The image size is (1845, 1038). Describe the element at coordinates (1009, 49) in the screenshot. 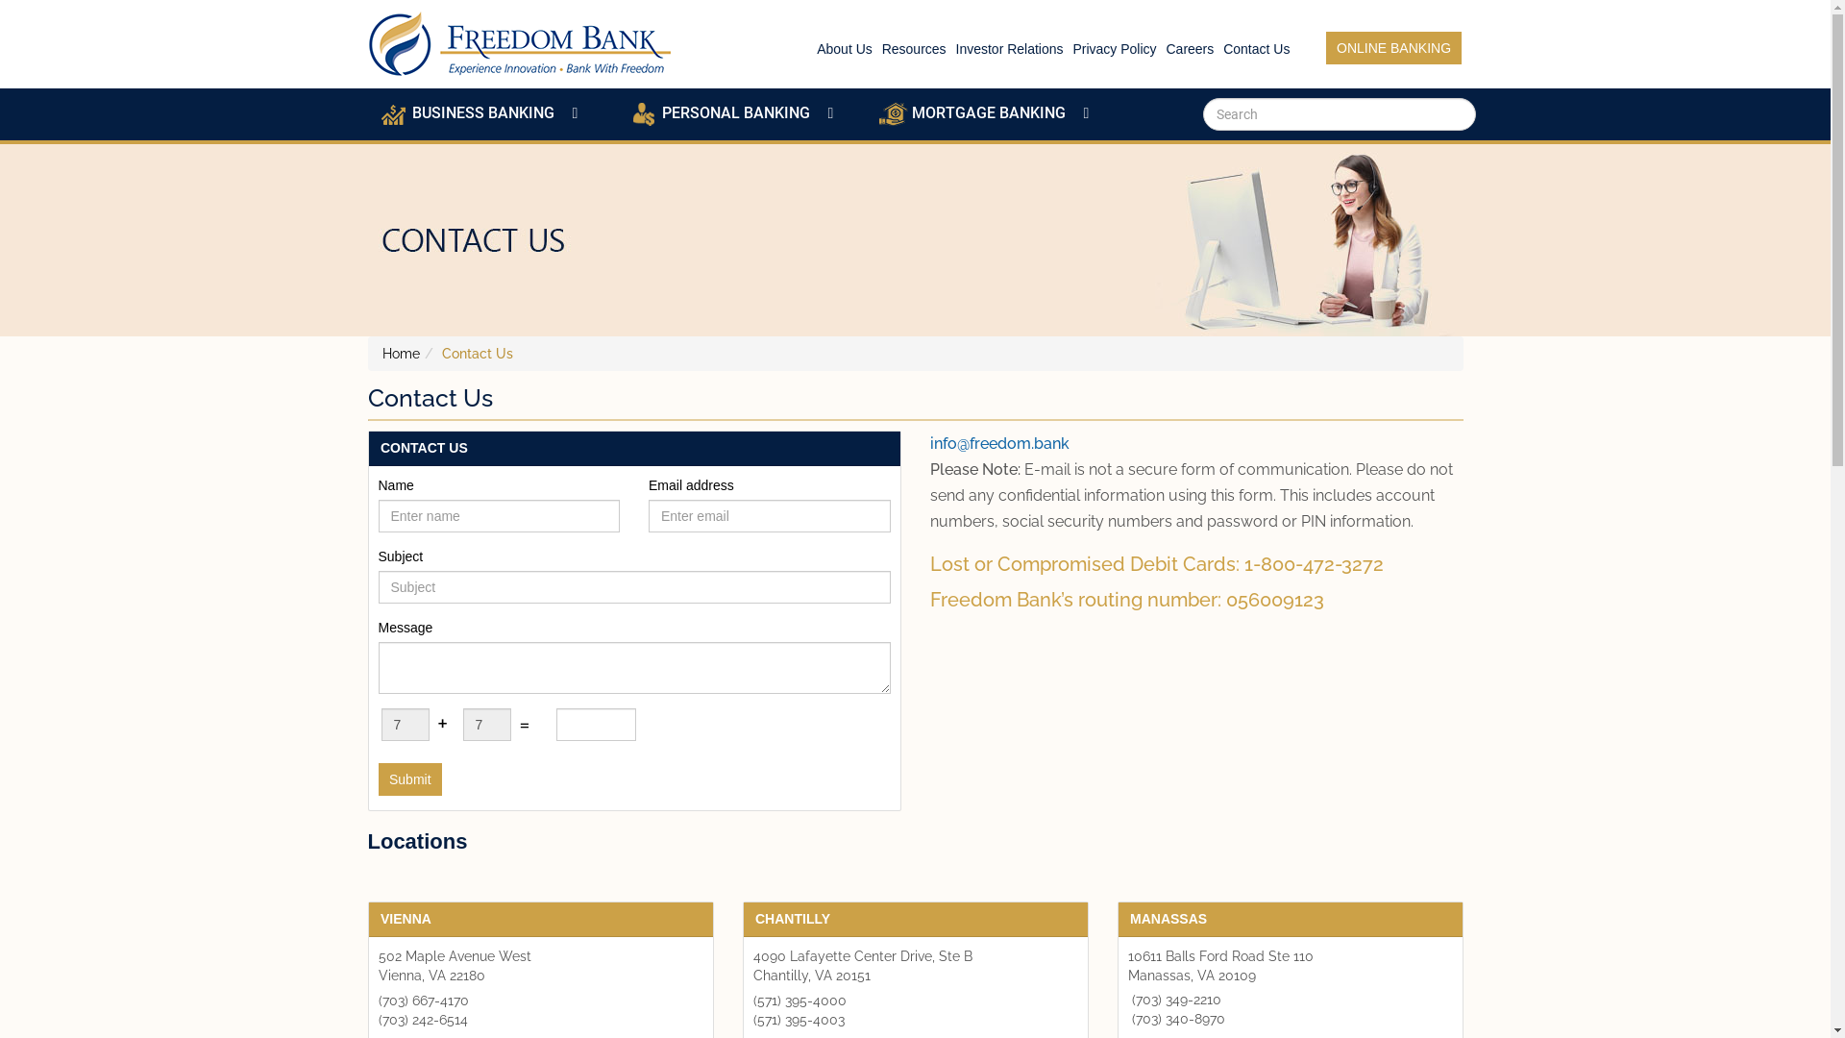

I see `Investor Relations` at that location.